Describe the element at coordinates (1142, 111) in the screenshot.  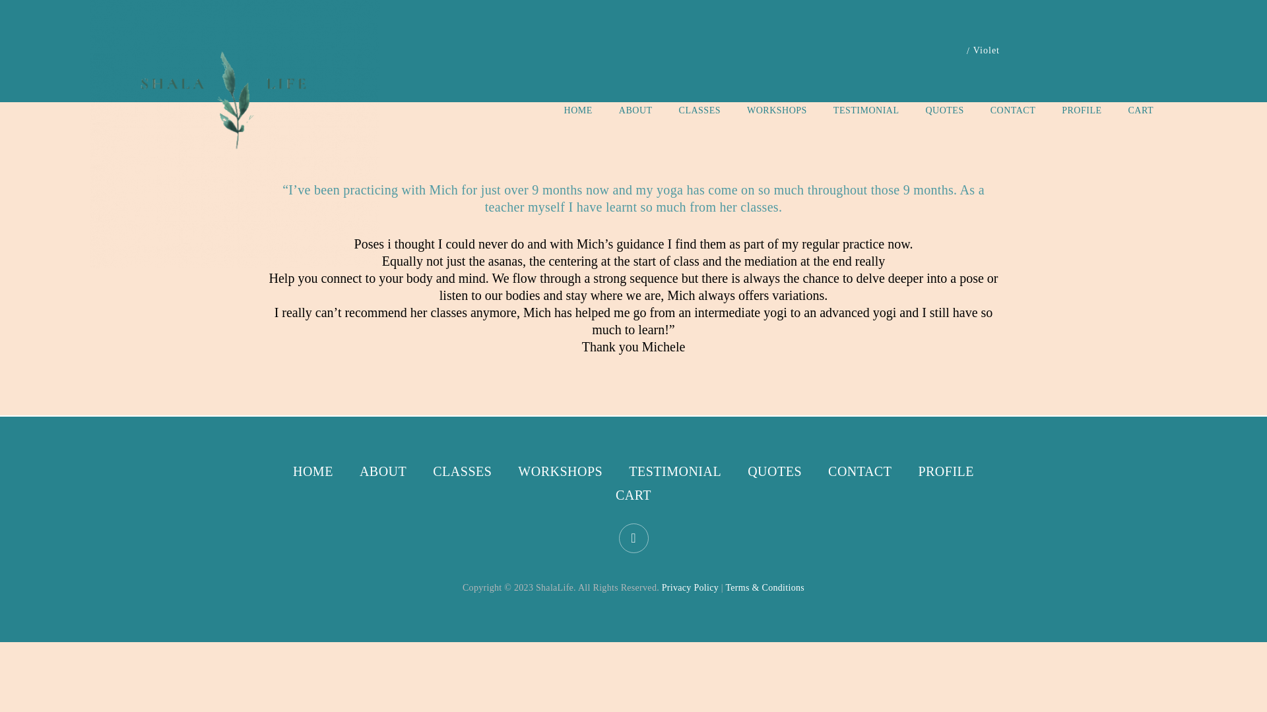
I see `CART` at that location.